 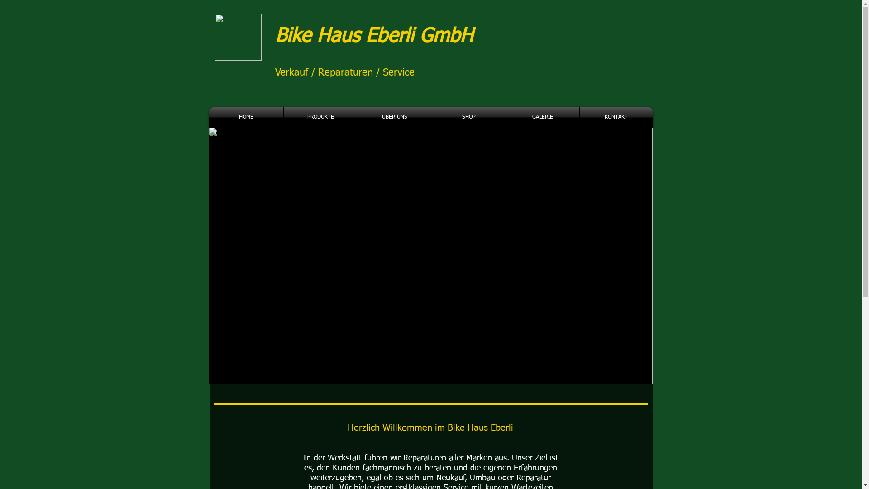 What do you see at coordinates (543, 118) in the screenshot?
I see `GALERIE` at bounding box center [543, 118].